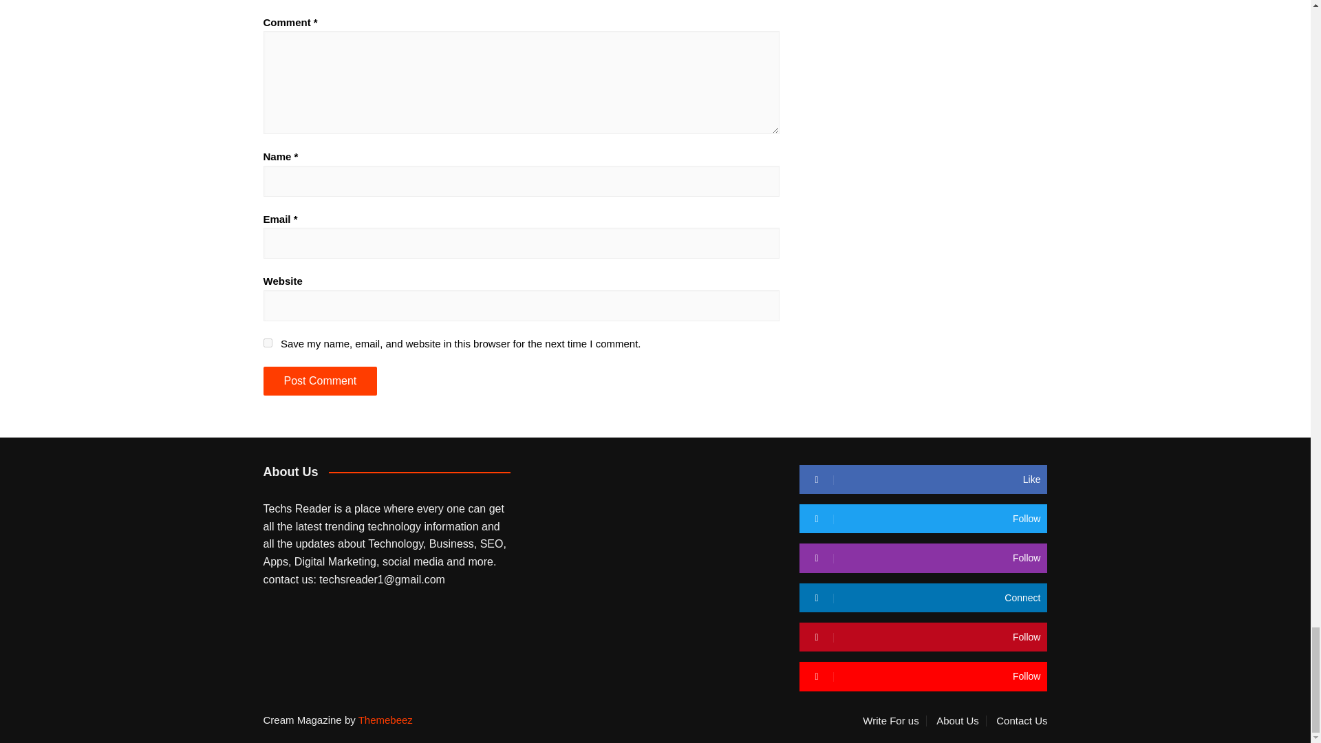  Describe the element at coordinates (319, 381) in the screenshot. I see `Post Comment` at that location.